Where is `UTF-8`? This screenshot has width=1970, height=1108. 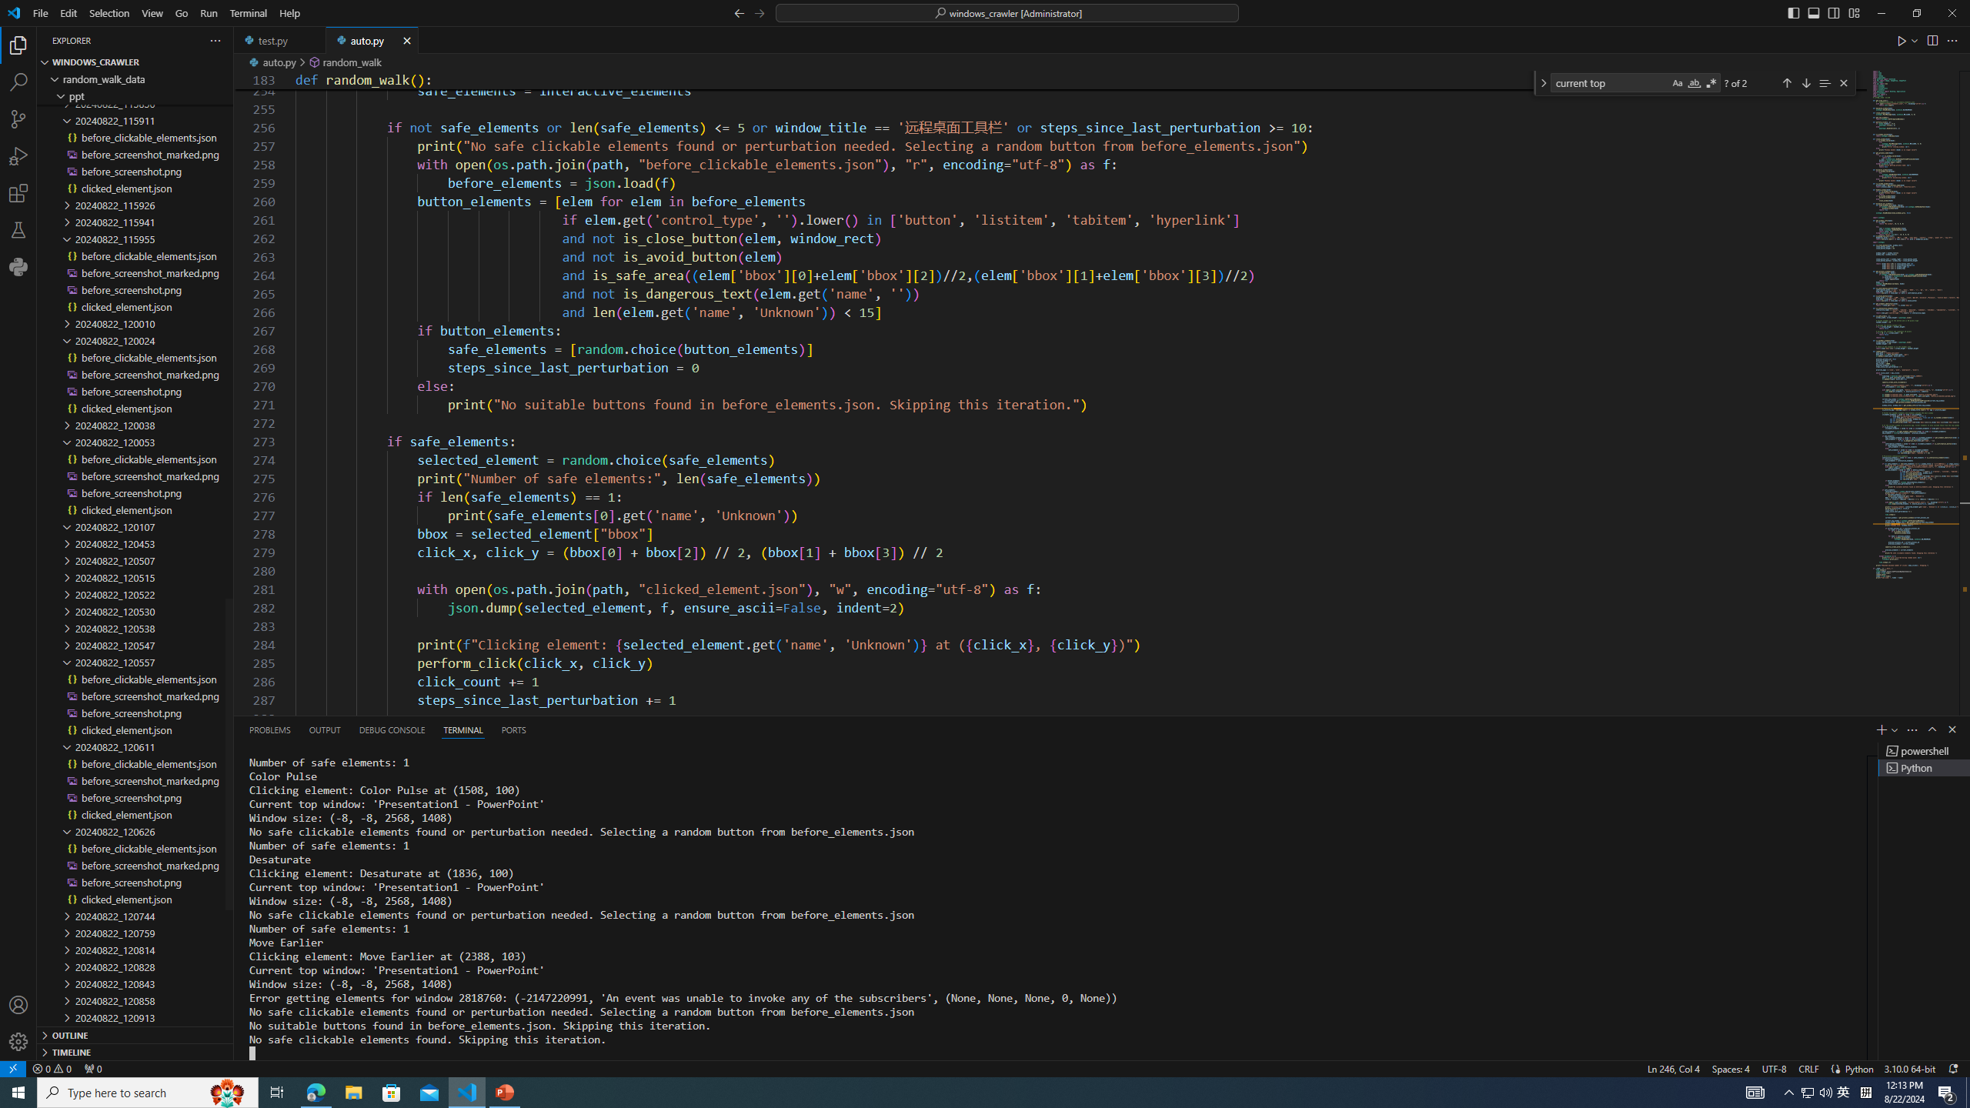 UTF-8 is located at coordinates (1774, 1068).